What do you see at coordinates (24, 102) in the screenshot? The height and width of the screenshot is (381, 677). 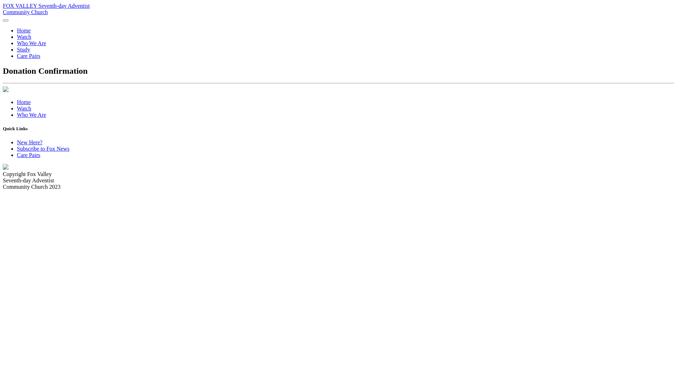 I see `Home` at bounding box center [24, 102].